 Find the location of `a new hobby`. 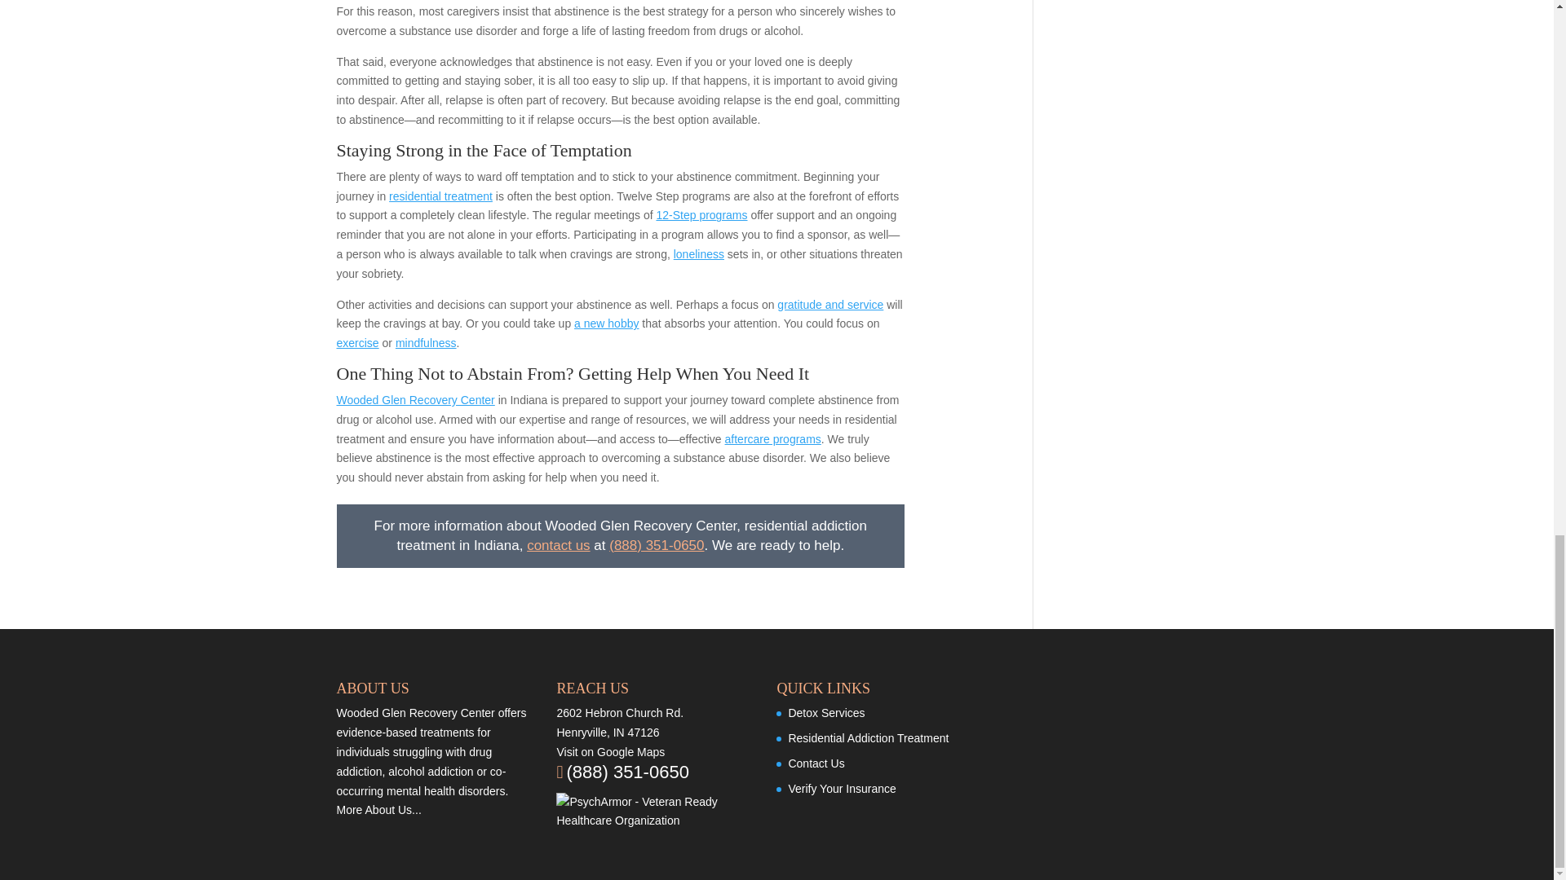

a new hobby is located at coordinates (607, 323).